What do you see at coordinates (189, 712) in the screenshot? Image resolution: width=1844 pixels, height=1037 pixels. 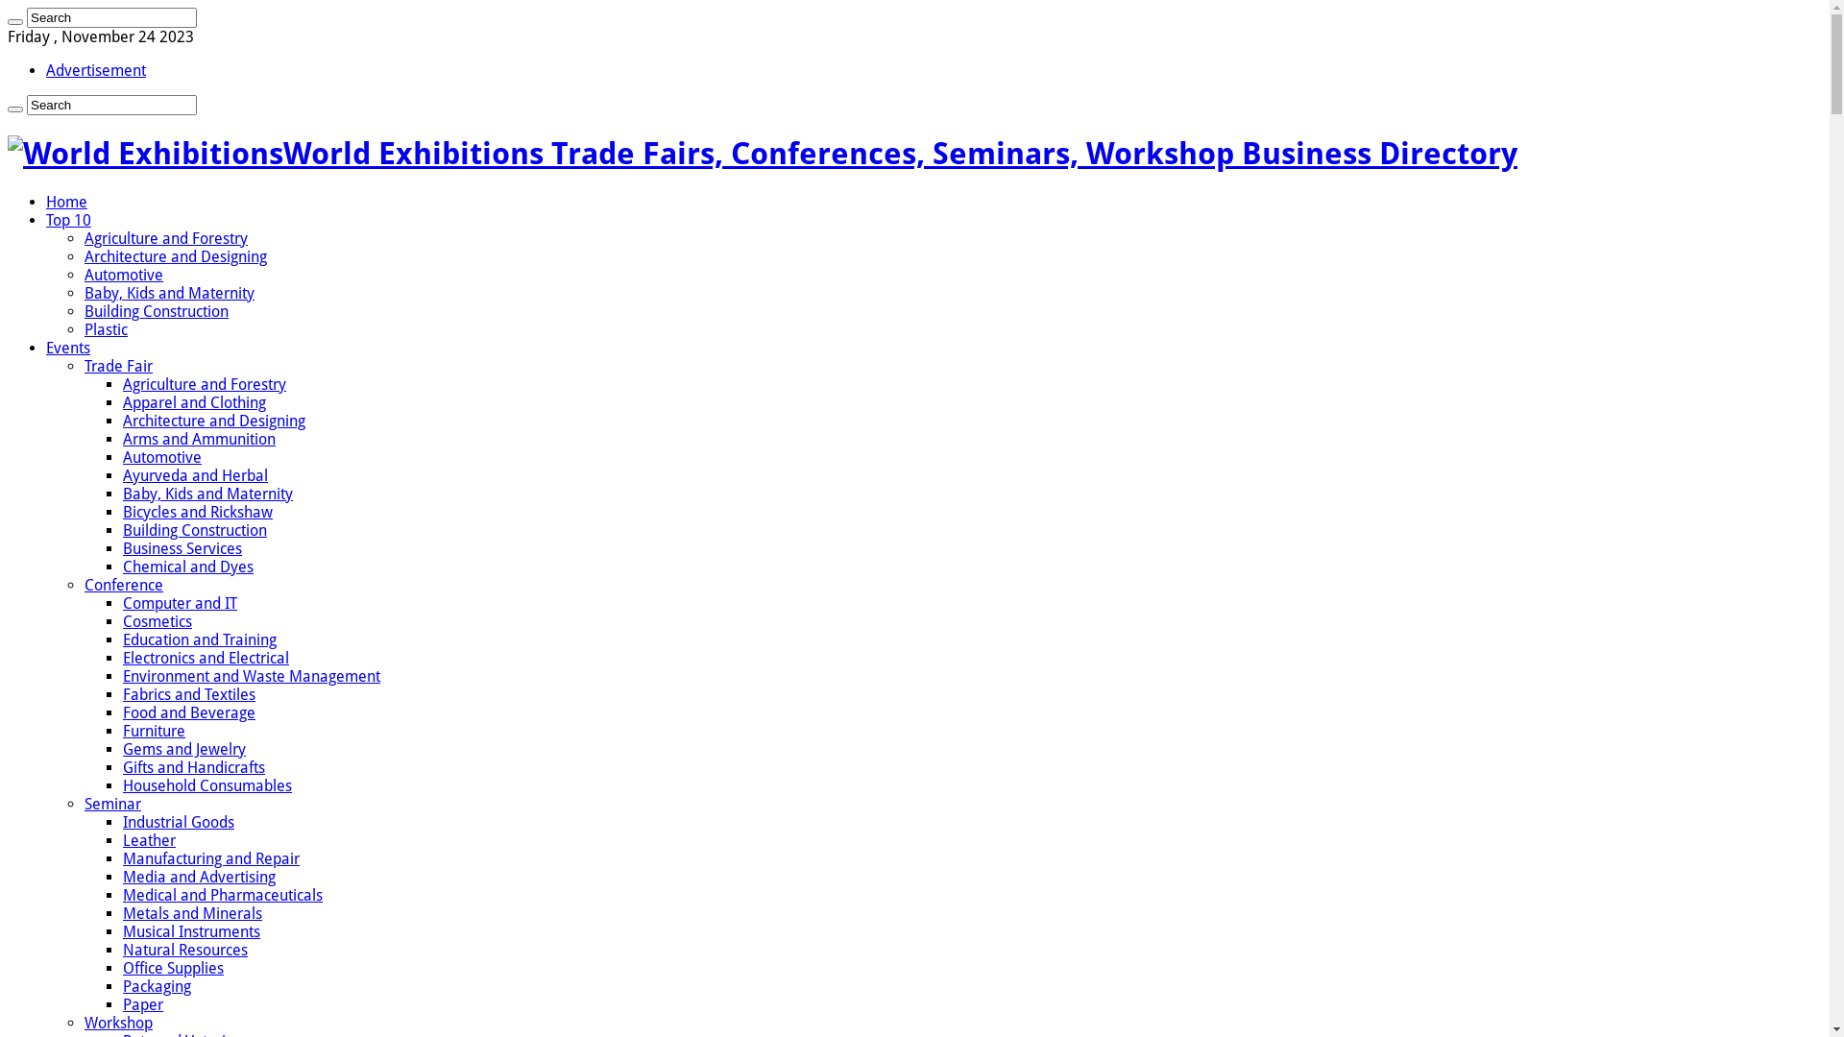 I see `Food and Beverage` at bounding box center [189, 712].